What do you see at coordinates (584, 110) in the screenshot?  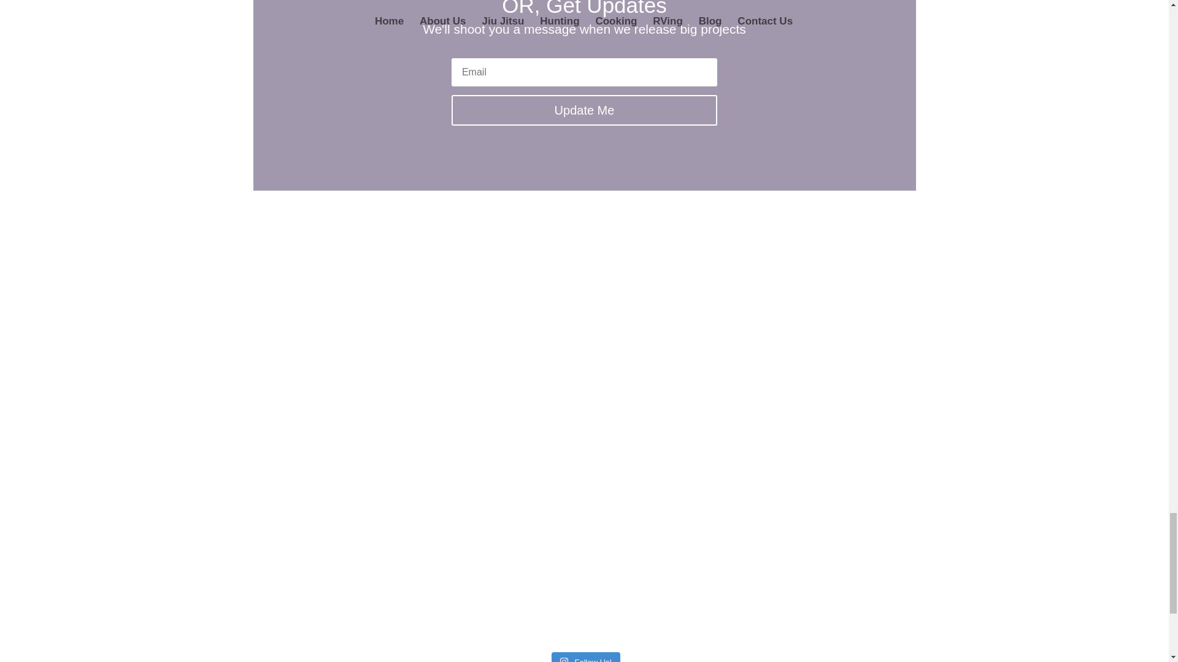 I see `Update Me` at bounding box center [584, 110].